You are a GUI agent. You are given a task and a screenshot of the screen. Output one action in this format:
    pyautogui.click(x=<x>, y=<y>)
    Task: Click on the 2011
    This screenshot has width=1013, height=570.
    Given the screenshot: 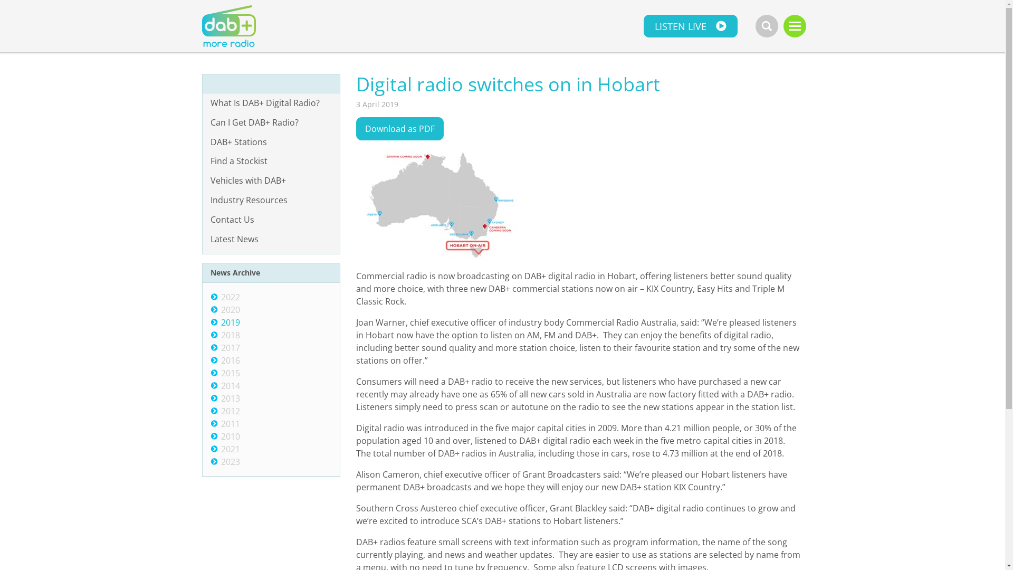 What is the action you would take?
    pyautogui.click(x=230, y=424)
    